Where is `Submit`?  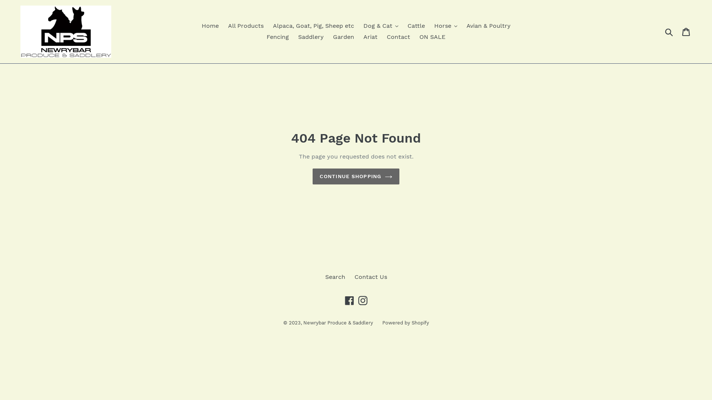
Submit is located at coordinates (670, 31).